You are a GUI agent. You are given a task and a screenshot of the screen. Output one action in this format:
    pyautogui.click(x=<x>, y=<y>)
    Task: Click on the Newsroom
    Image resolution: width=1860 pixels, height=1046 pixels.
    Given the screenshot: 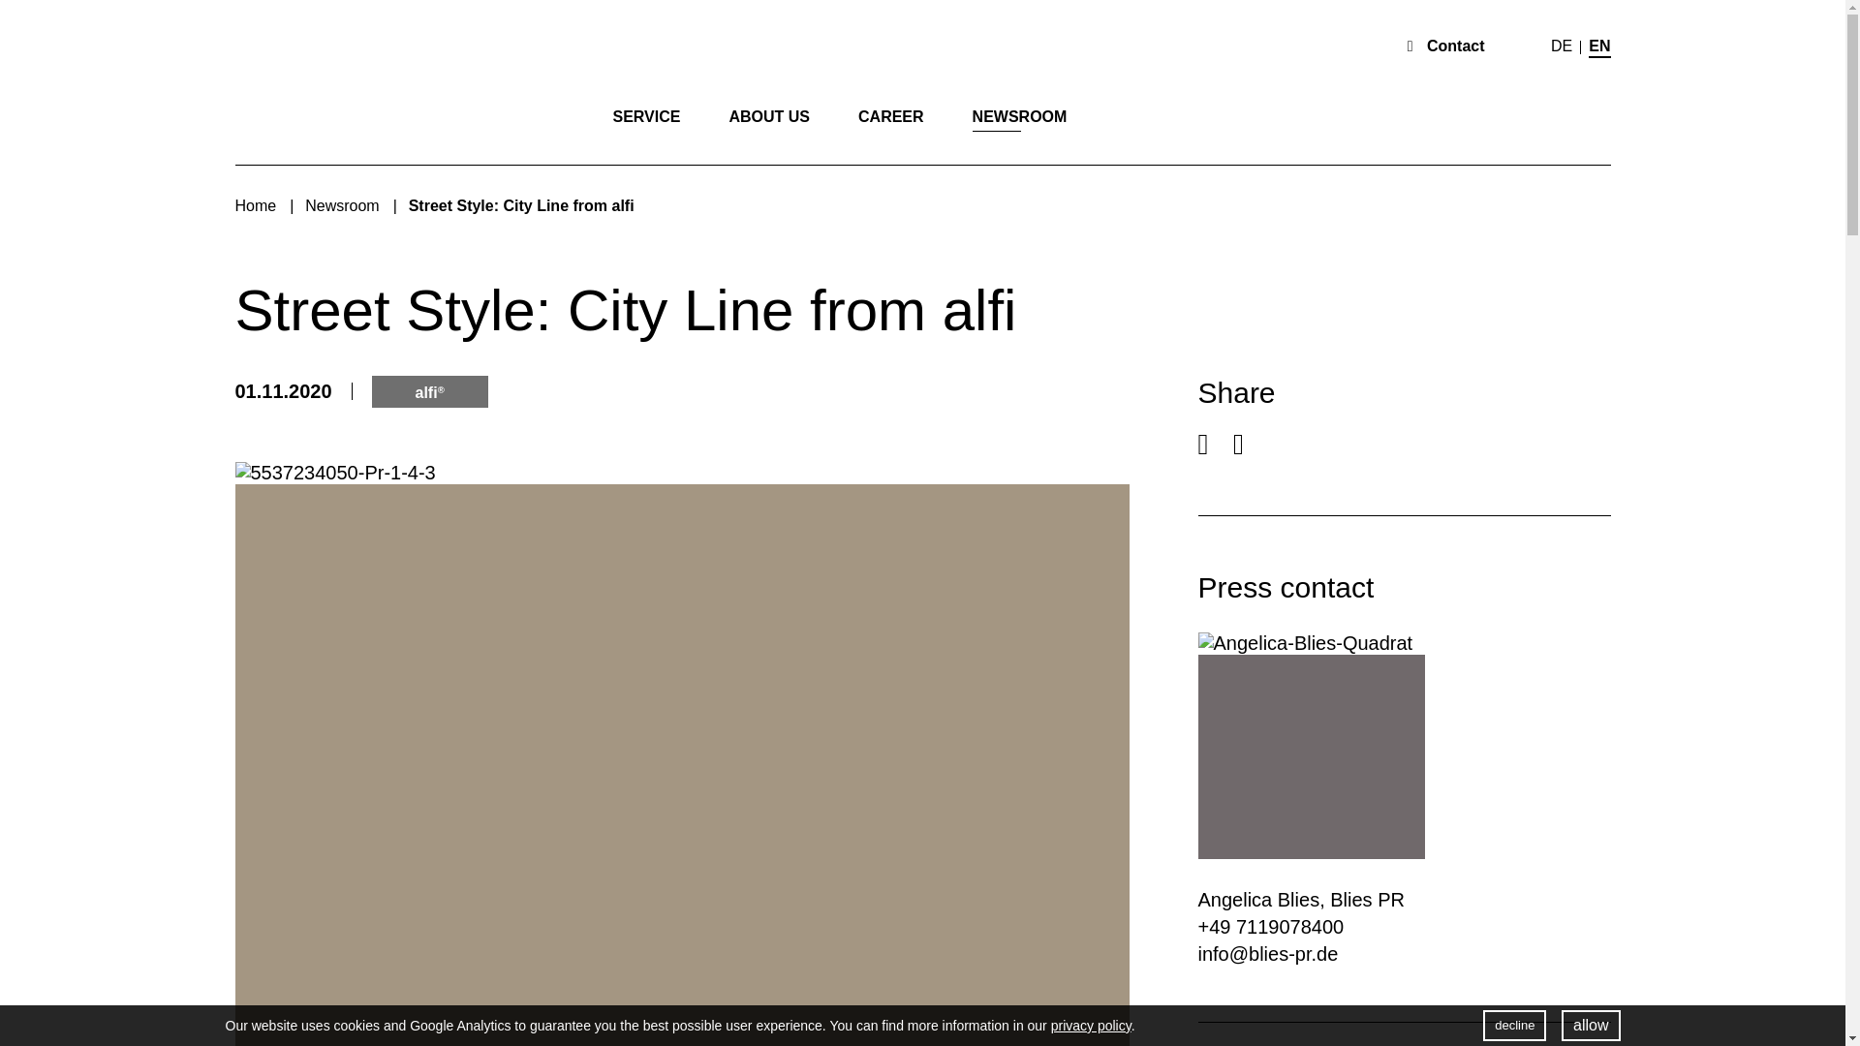 What is the action you would take?
    pyautogui.click(x=341, y=205)
    